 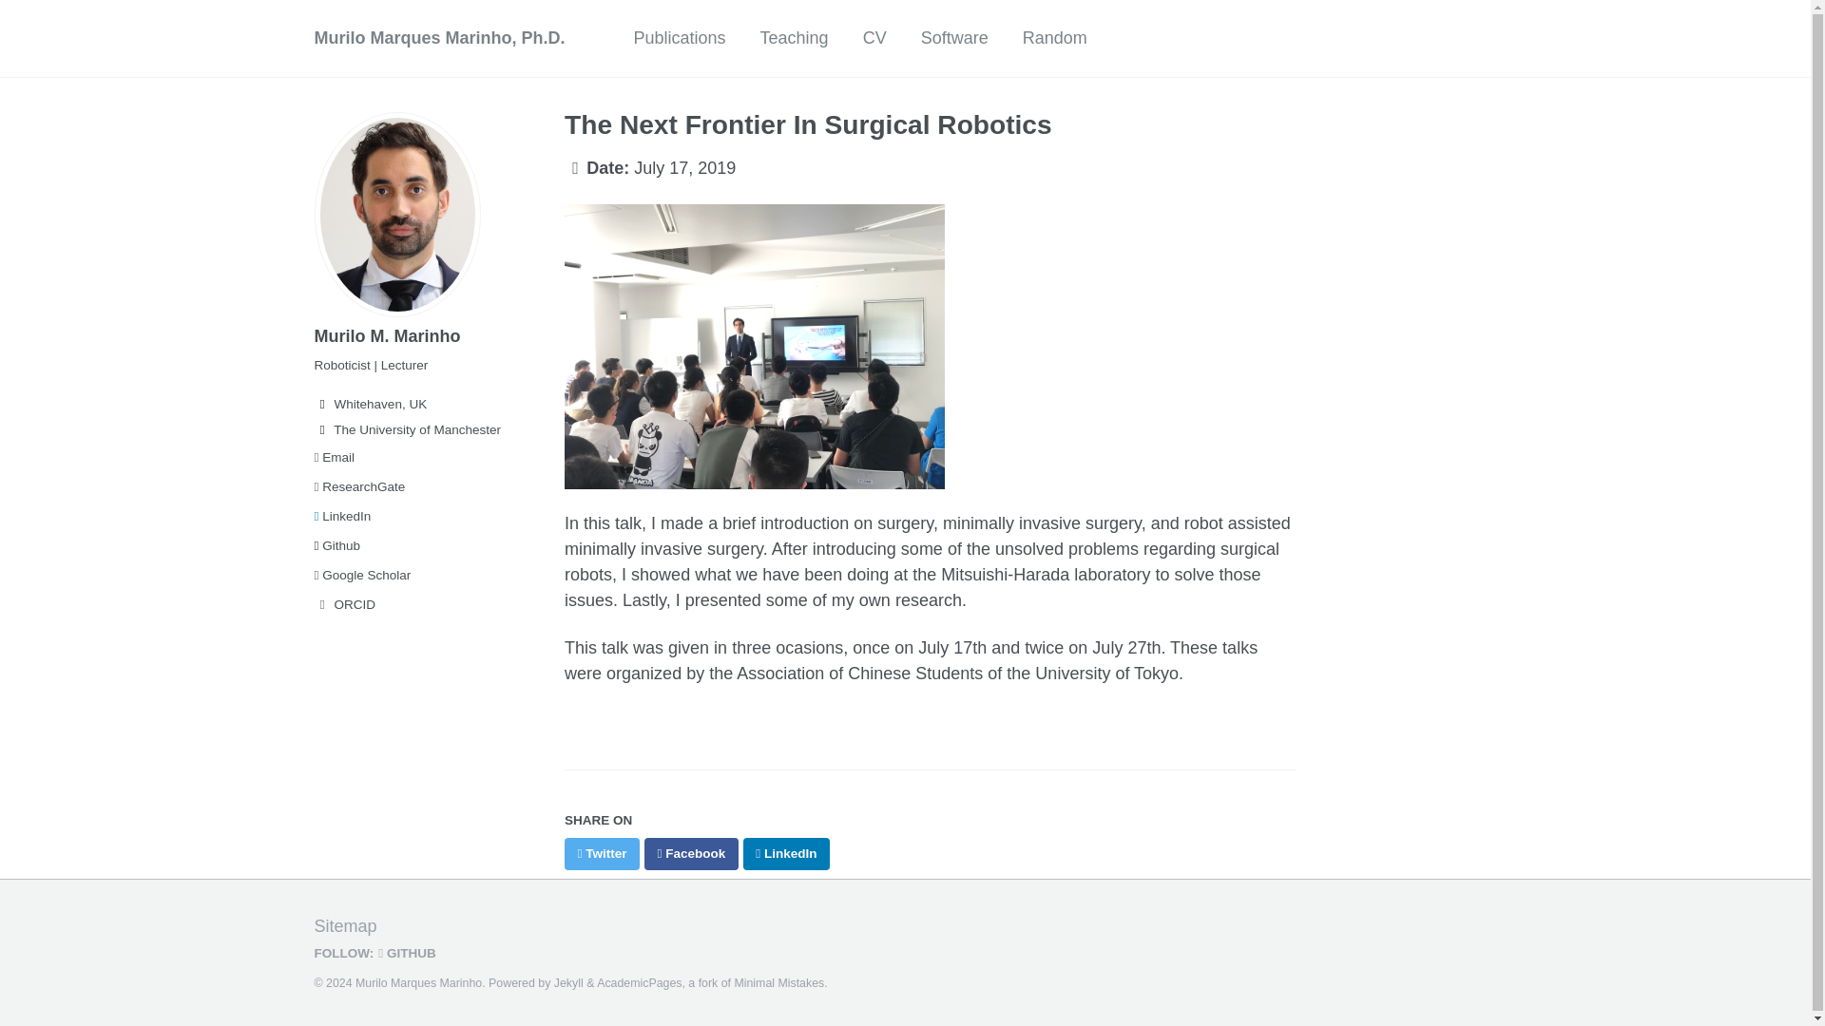 I want to click on Github, so click(x=404, y=545).